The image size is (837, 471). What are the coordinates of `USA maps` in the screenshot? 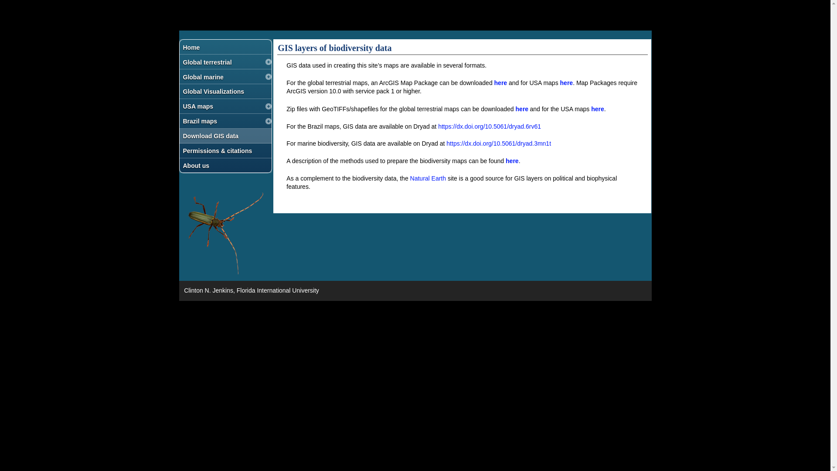 It's located at (222, 106).